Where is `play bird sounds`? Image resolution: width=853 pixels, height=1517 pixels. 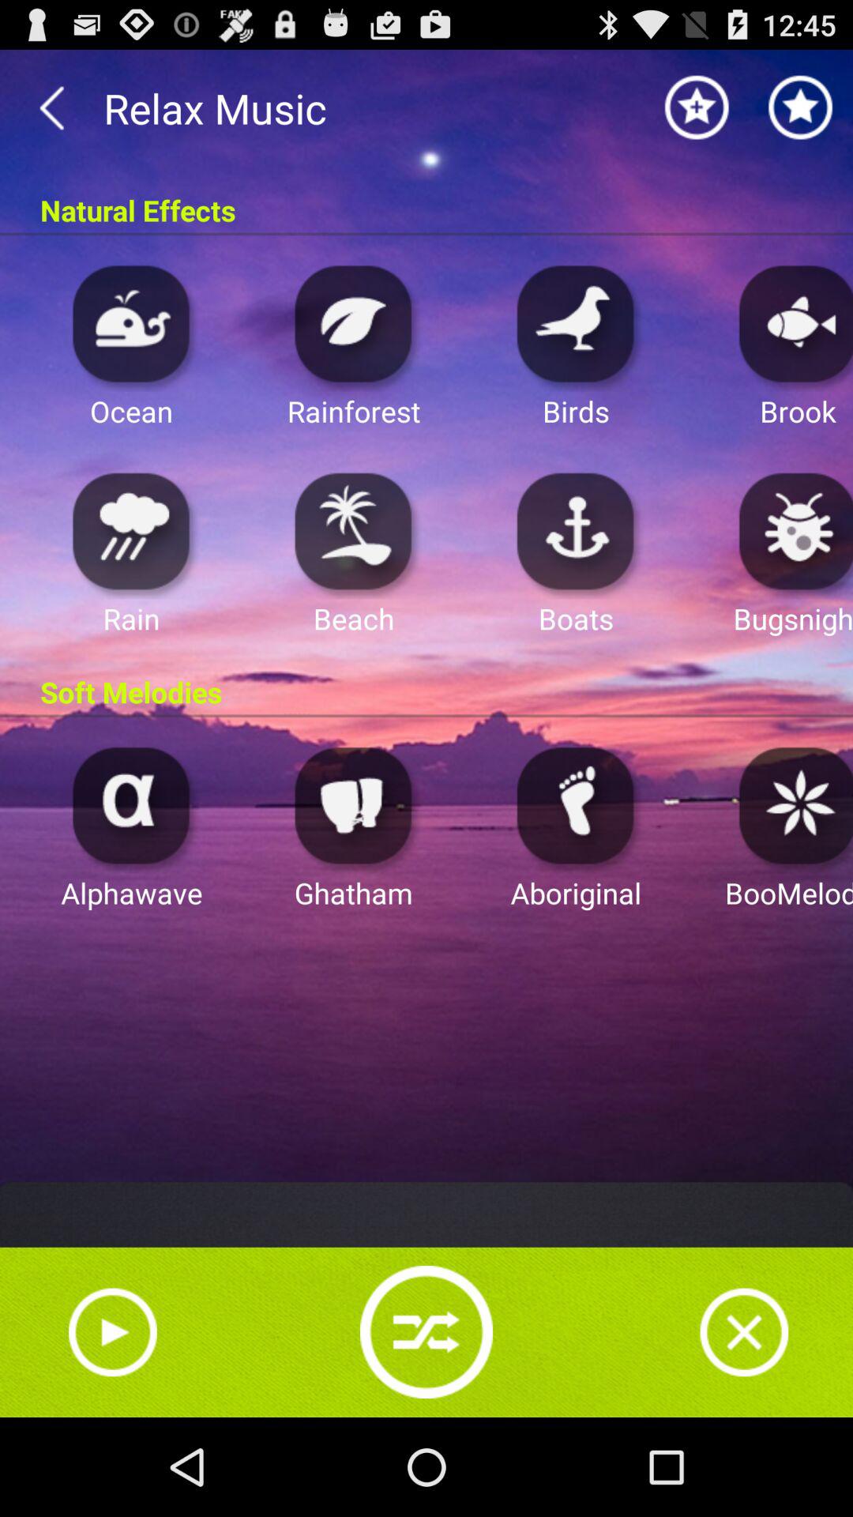
play bird sounds is located at coordinates (576, 322).